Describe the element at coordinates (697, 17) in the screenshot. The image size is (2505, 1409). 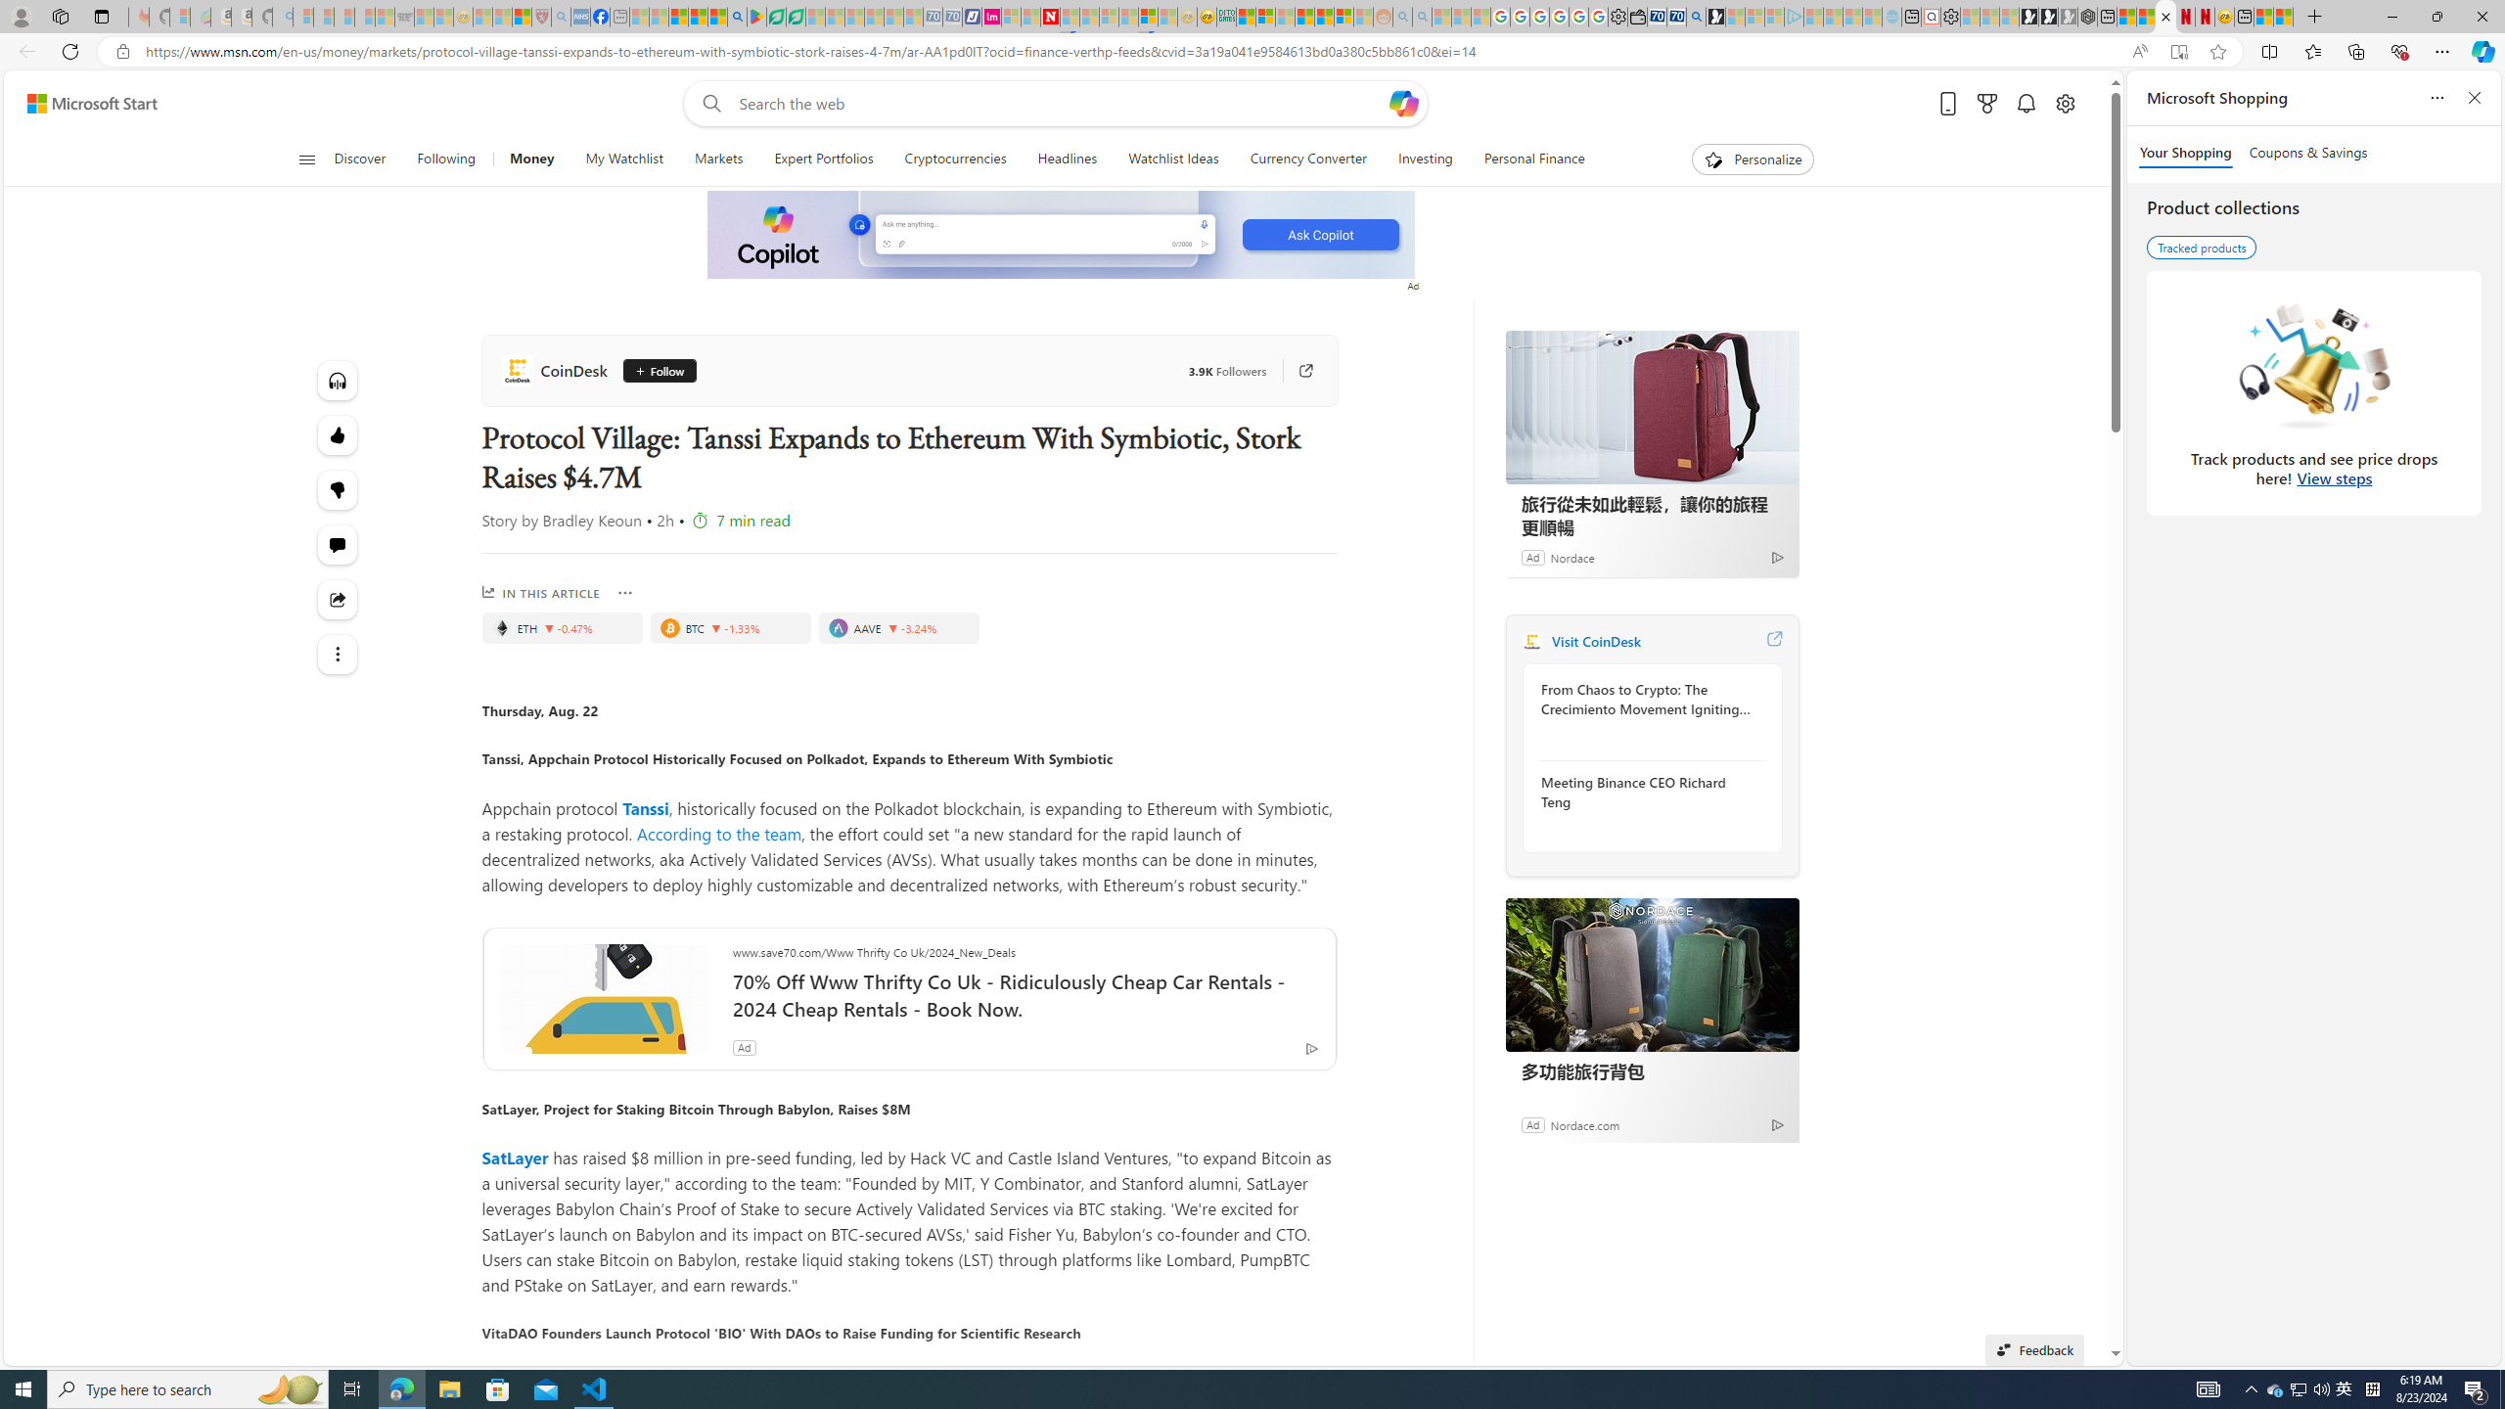
I see `Pets - MSN` at that location.